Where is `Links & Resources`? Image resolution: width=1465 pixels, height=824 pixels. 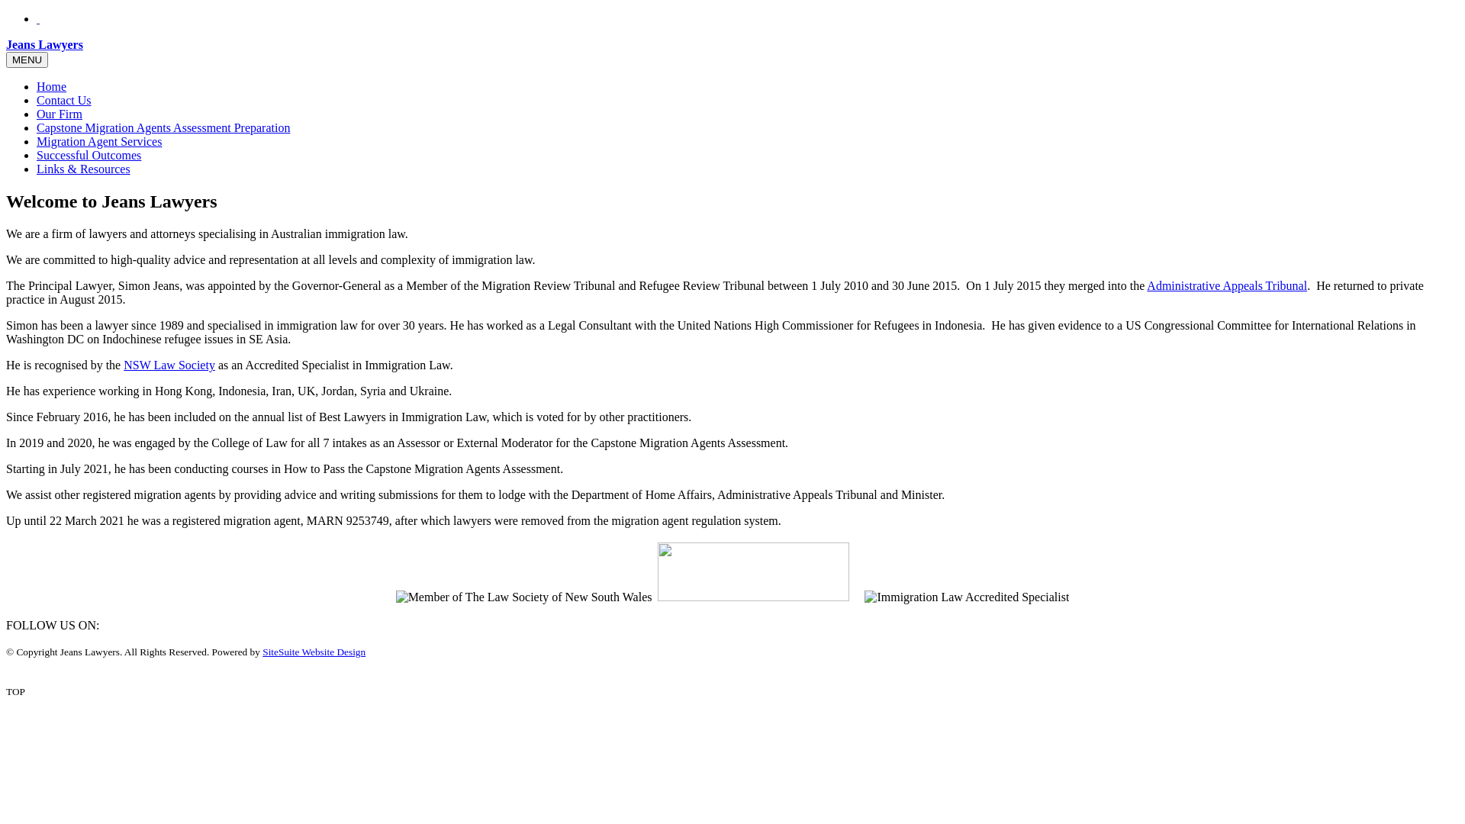 Links & Resources is located at coordinates (84, 169).